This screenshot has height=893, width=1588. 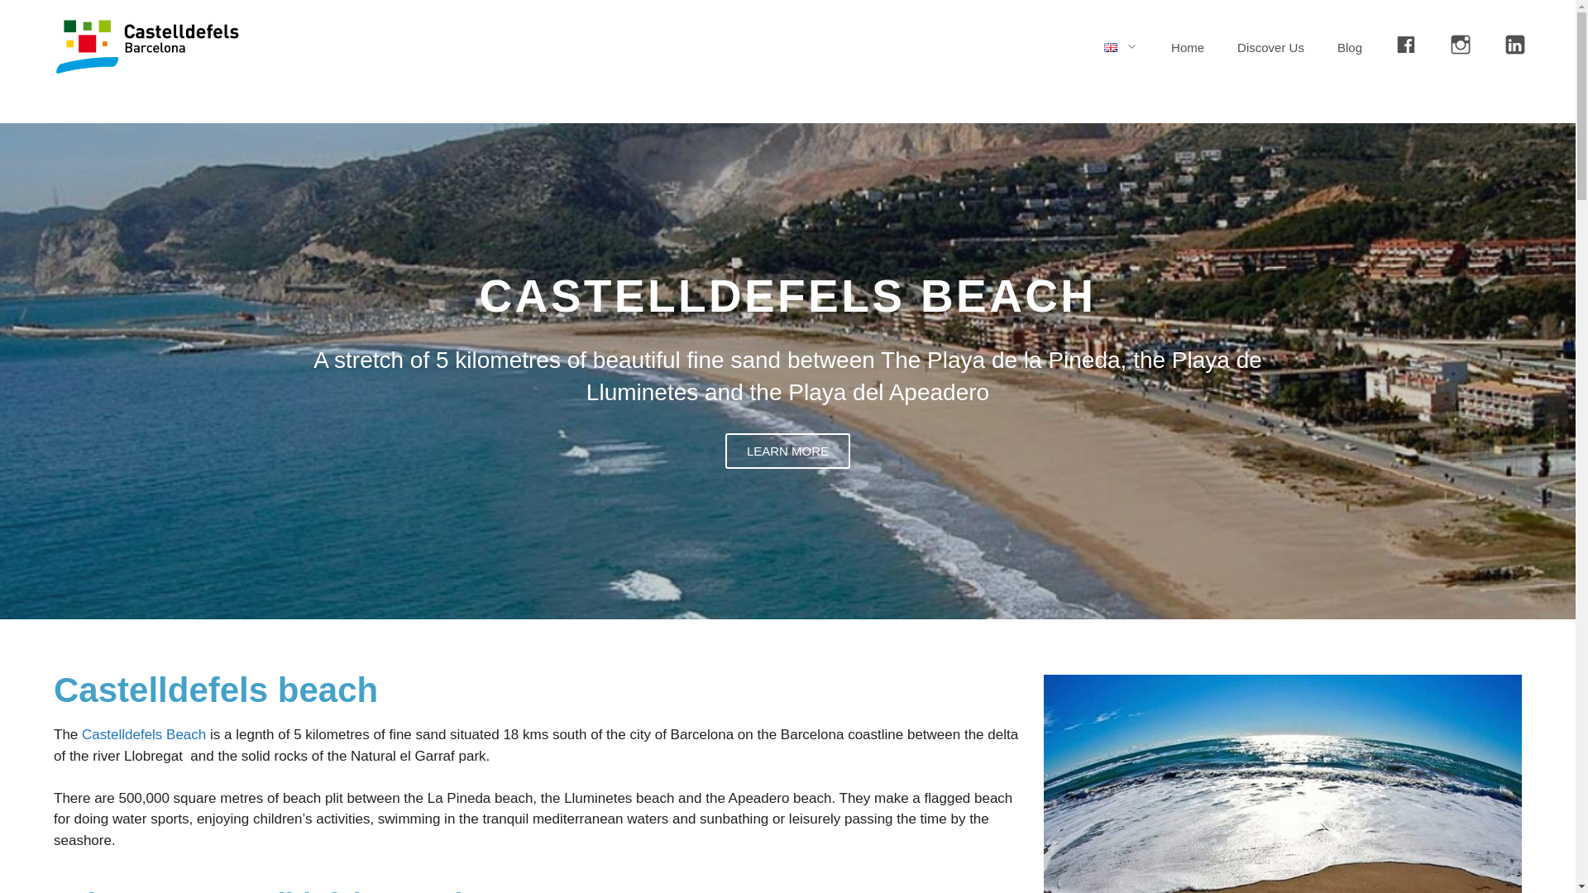 I want to click on Castelldefels Turismo, so click(x=146, y=46).